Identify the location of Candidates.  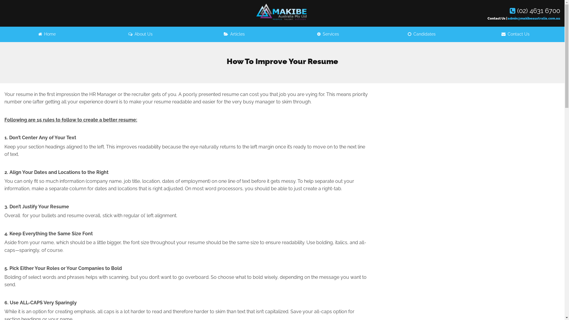
(422, 34).